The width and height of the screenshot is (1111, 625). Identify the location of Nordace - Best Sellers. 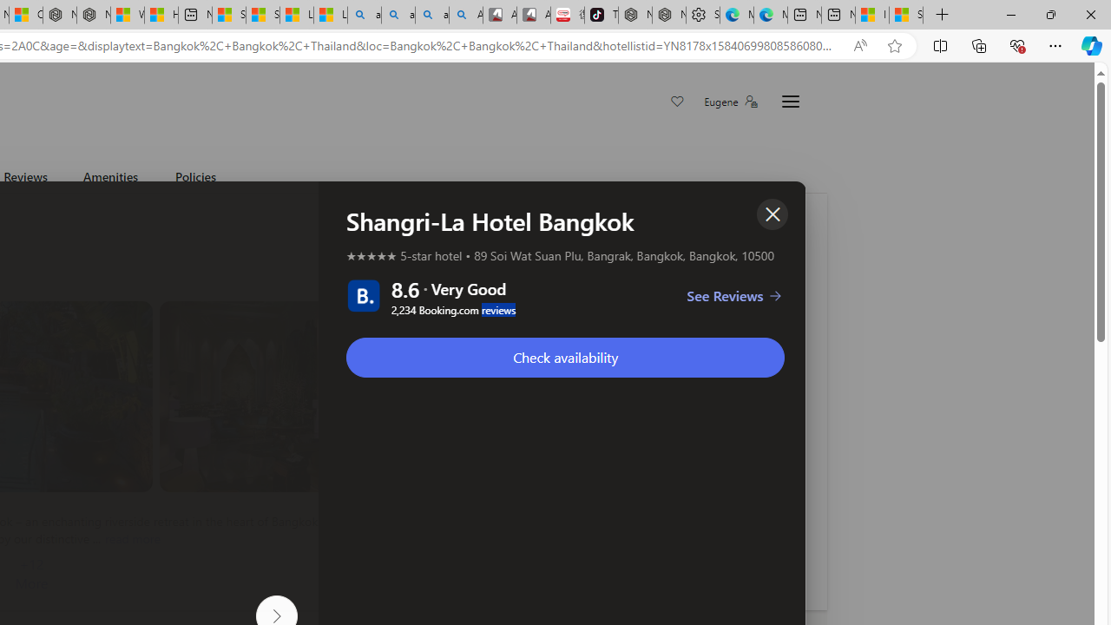
(635, 16).